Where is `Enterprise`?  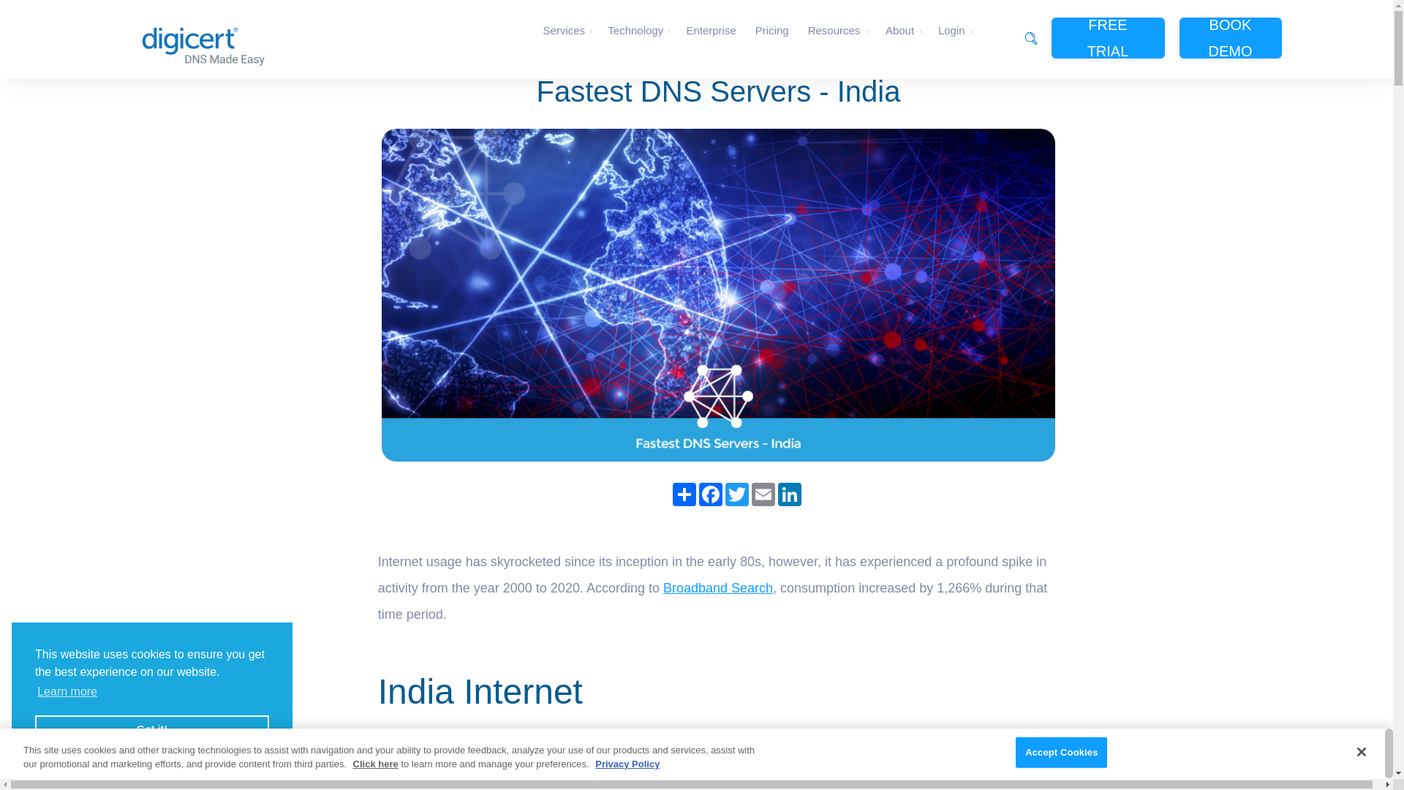 Enterprise is located at coordinates (712, 31).